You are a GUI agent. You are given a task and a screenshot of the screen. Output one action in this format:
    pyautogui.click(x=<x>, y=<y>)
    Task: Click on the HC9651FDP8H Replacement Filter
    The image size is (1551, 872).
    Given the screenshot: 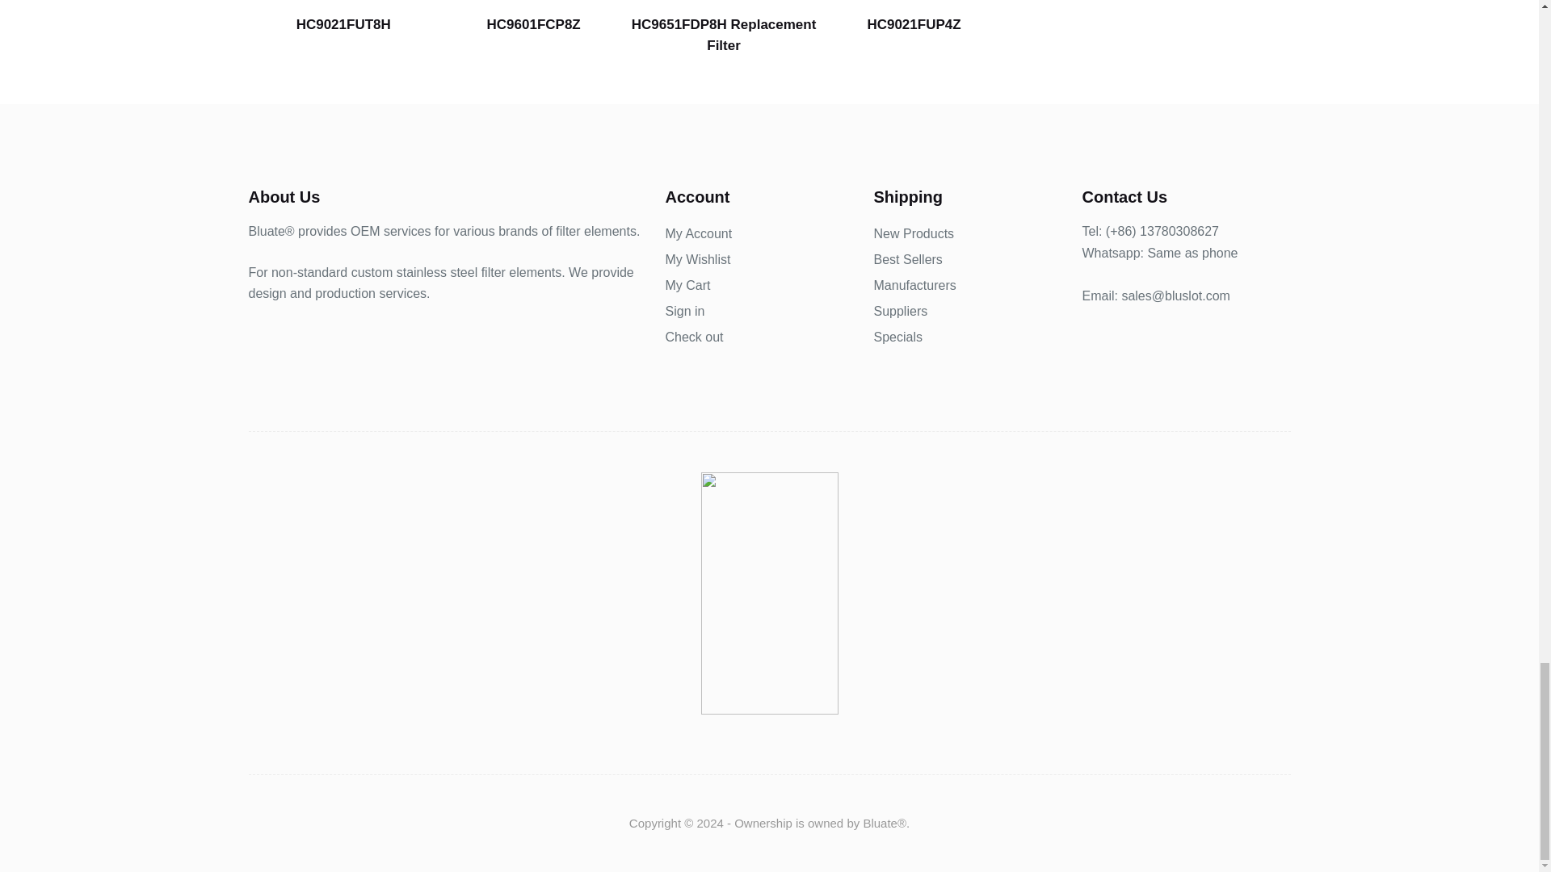 What is the action you would take?
    pyautogui.click(x=723, y=27)
    